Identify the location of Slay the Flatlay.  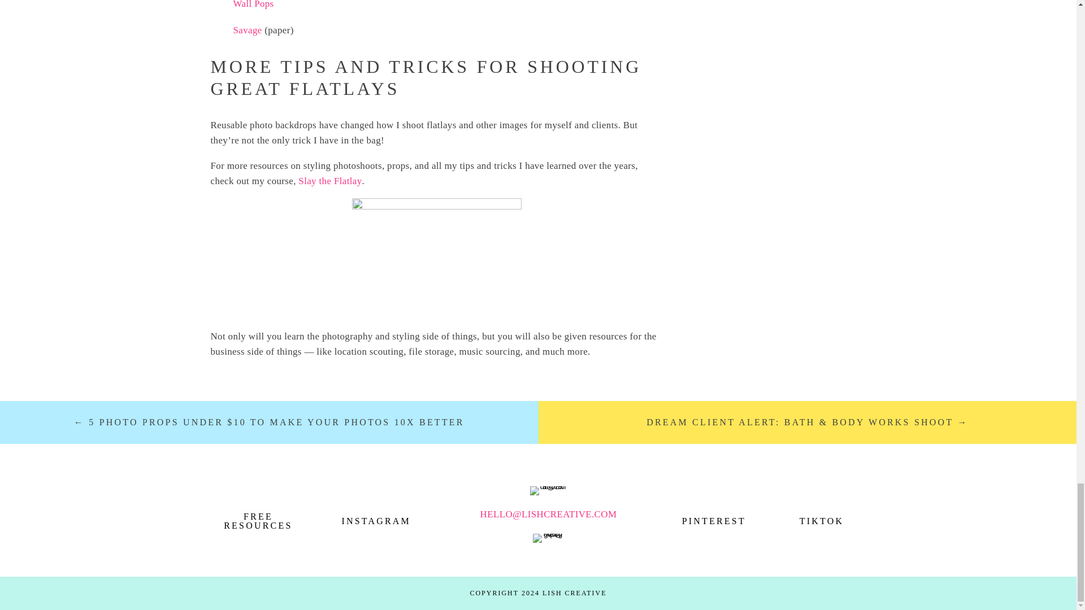
(330, 181).